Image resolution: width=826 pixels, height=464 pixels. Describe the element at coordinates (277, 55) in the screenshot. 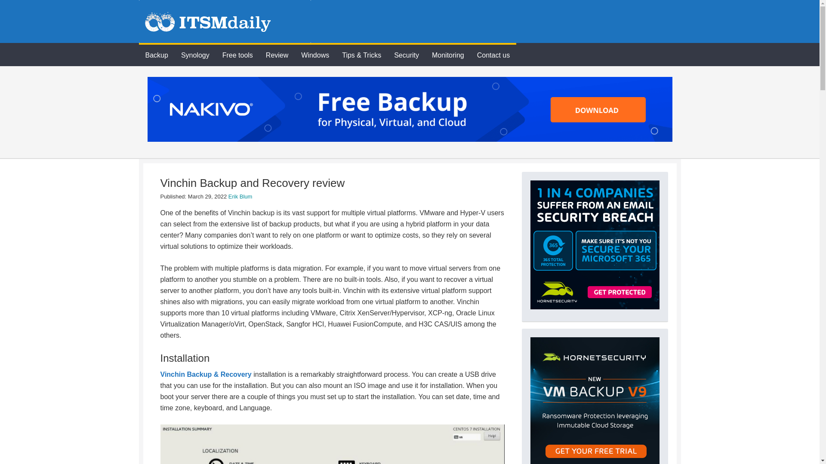

I see `Review` at that location.